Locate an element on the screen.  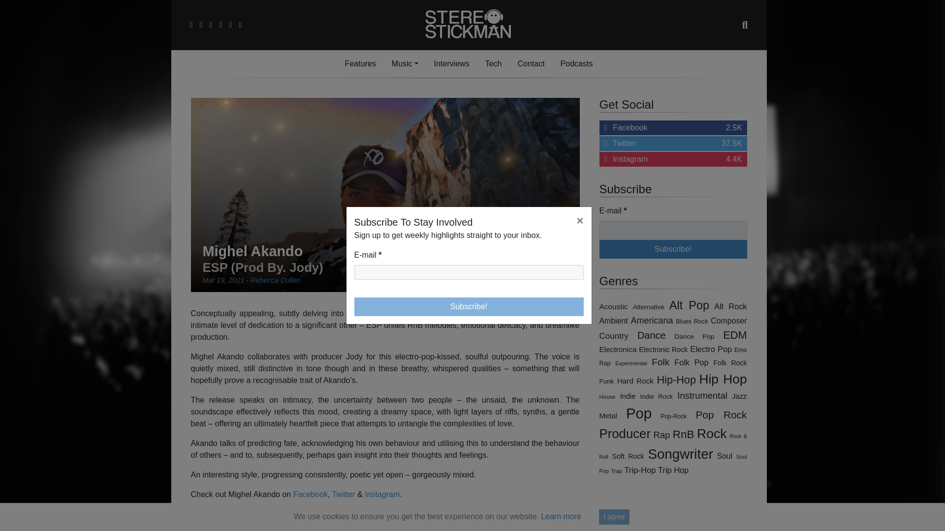
Podcasts is located at coordinates (673, 143).